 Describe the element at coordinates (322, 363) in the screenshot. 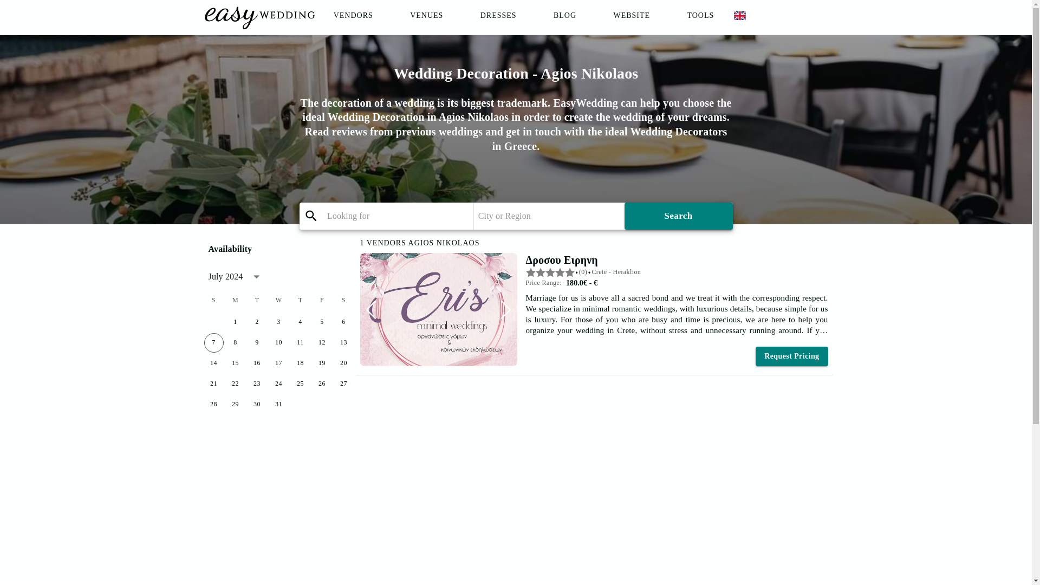

I see `19` at that location.